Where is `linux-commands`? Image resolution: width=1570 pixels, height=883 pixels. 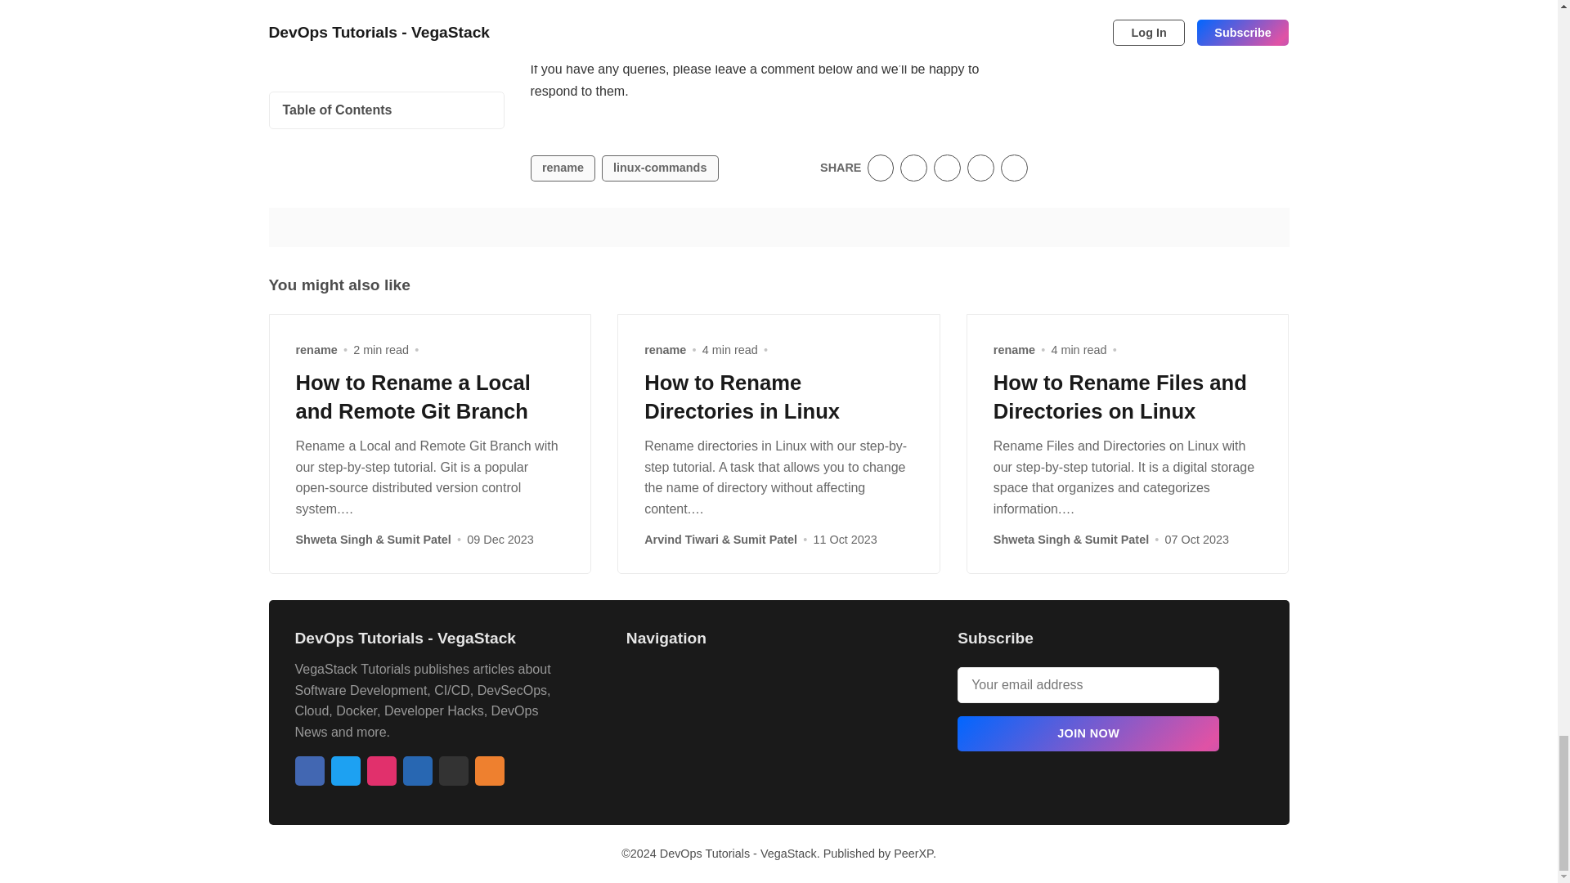
linux-commands is located at coordinates (660, 168).